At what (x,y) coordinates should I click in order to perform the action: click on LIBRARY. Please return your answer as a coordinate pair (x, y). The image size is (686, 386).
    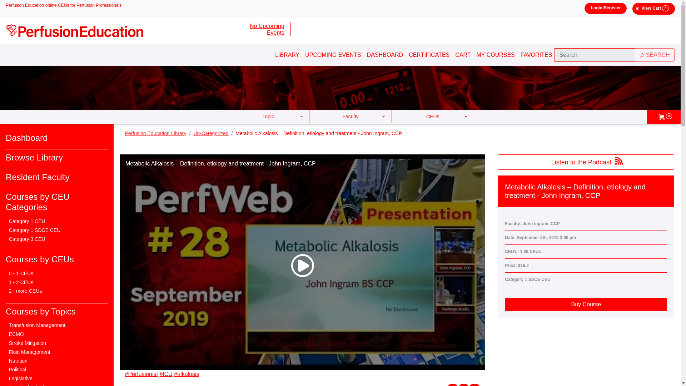
    Looking at the image, I should click on (287, 55).